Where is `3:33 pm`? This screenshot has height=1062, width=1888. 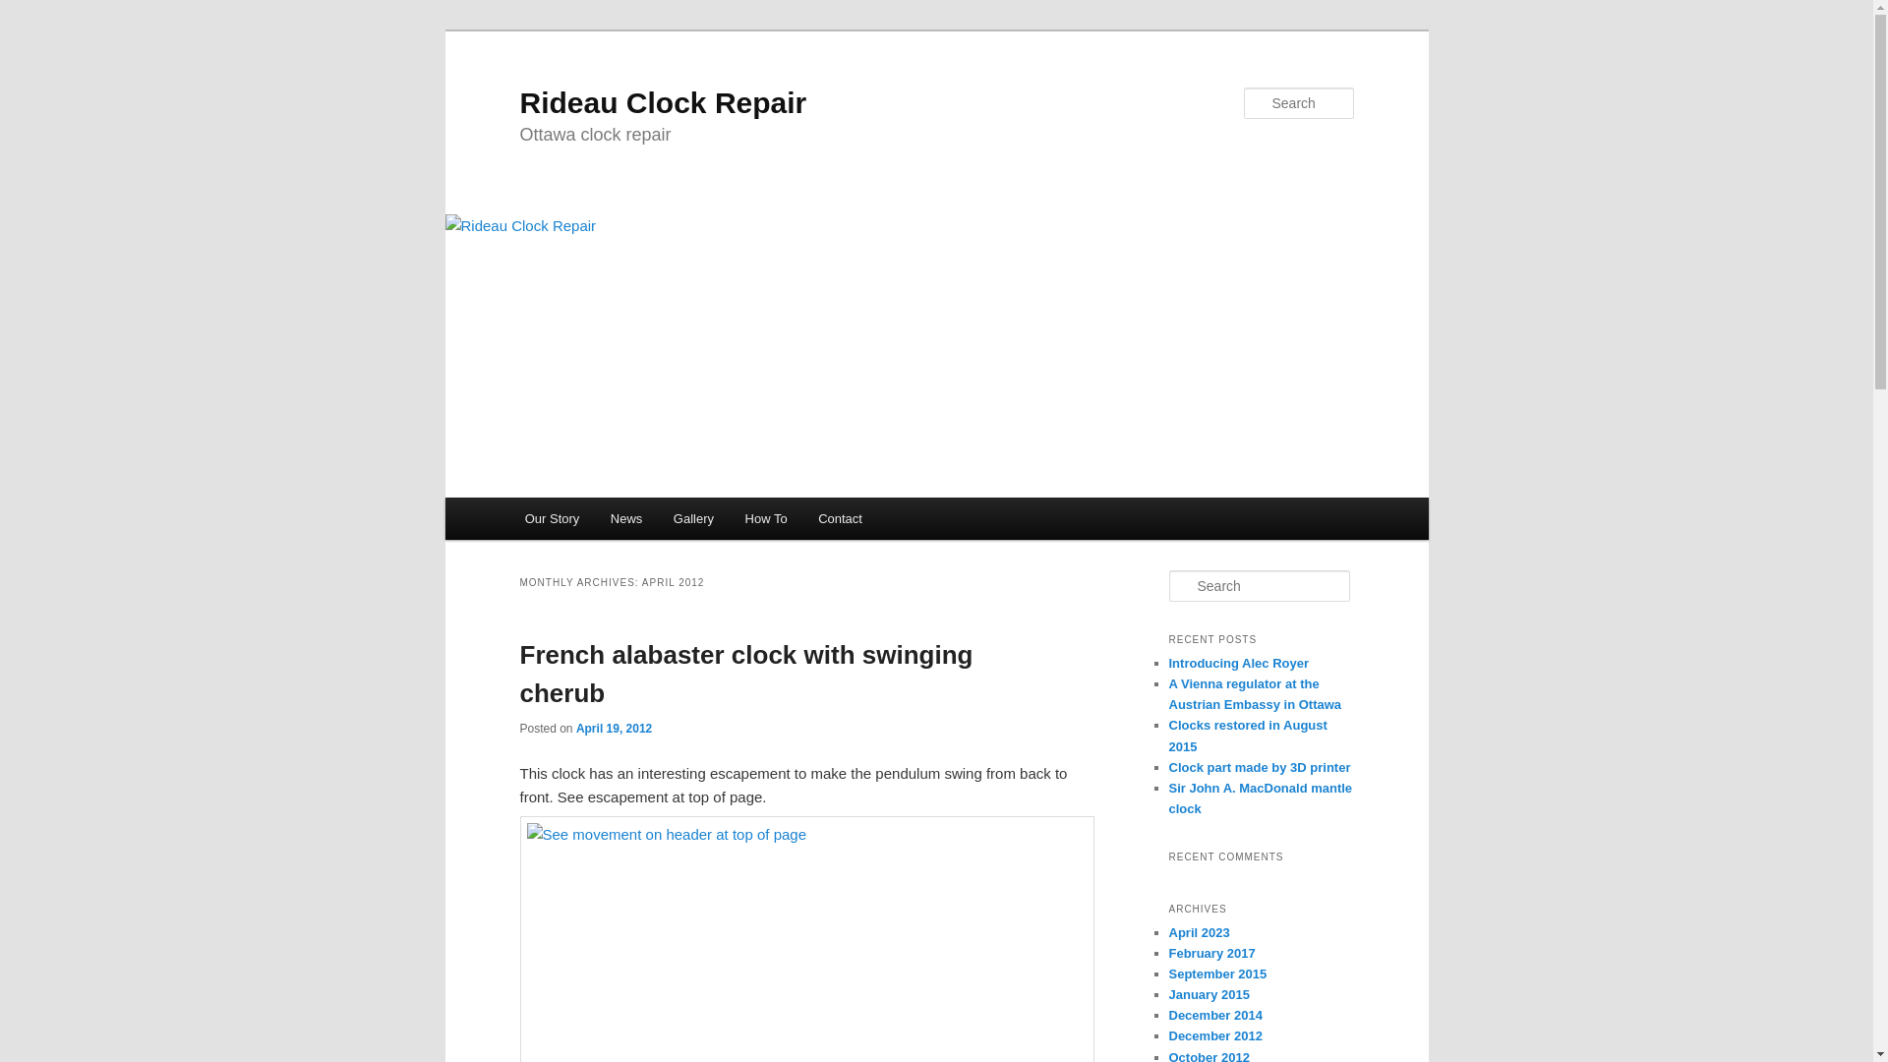 3:33 pm is located at coordinates (614, 729).